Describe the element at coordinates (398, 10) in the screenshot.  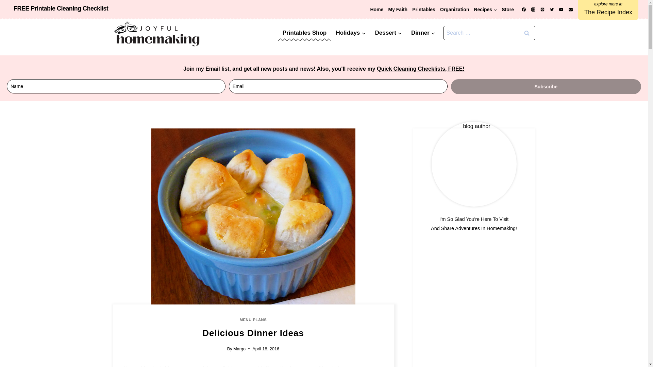
I see `My Faith` at that location.